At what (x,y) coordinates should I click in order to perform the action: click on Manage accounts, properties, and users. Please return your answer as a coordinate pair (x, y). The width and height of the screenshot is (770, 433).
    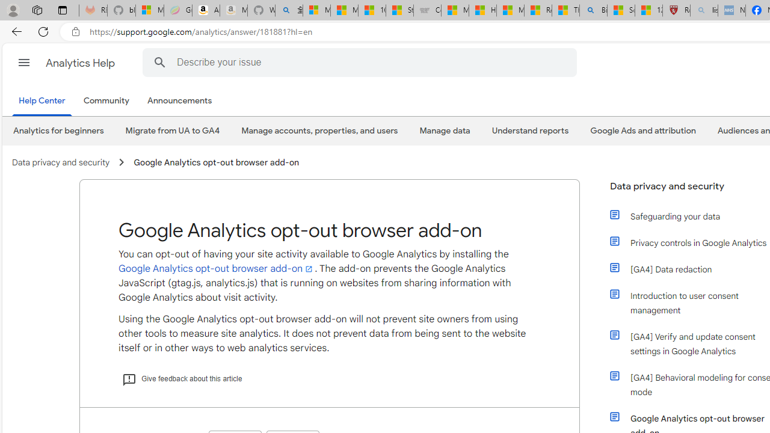
    Looking at the image, I should click on (319, 131).